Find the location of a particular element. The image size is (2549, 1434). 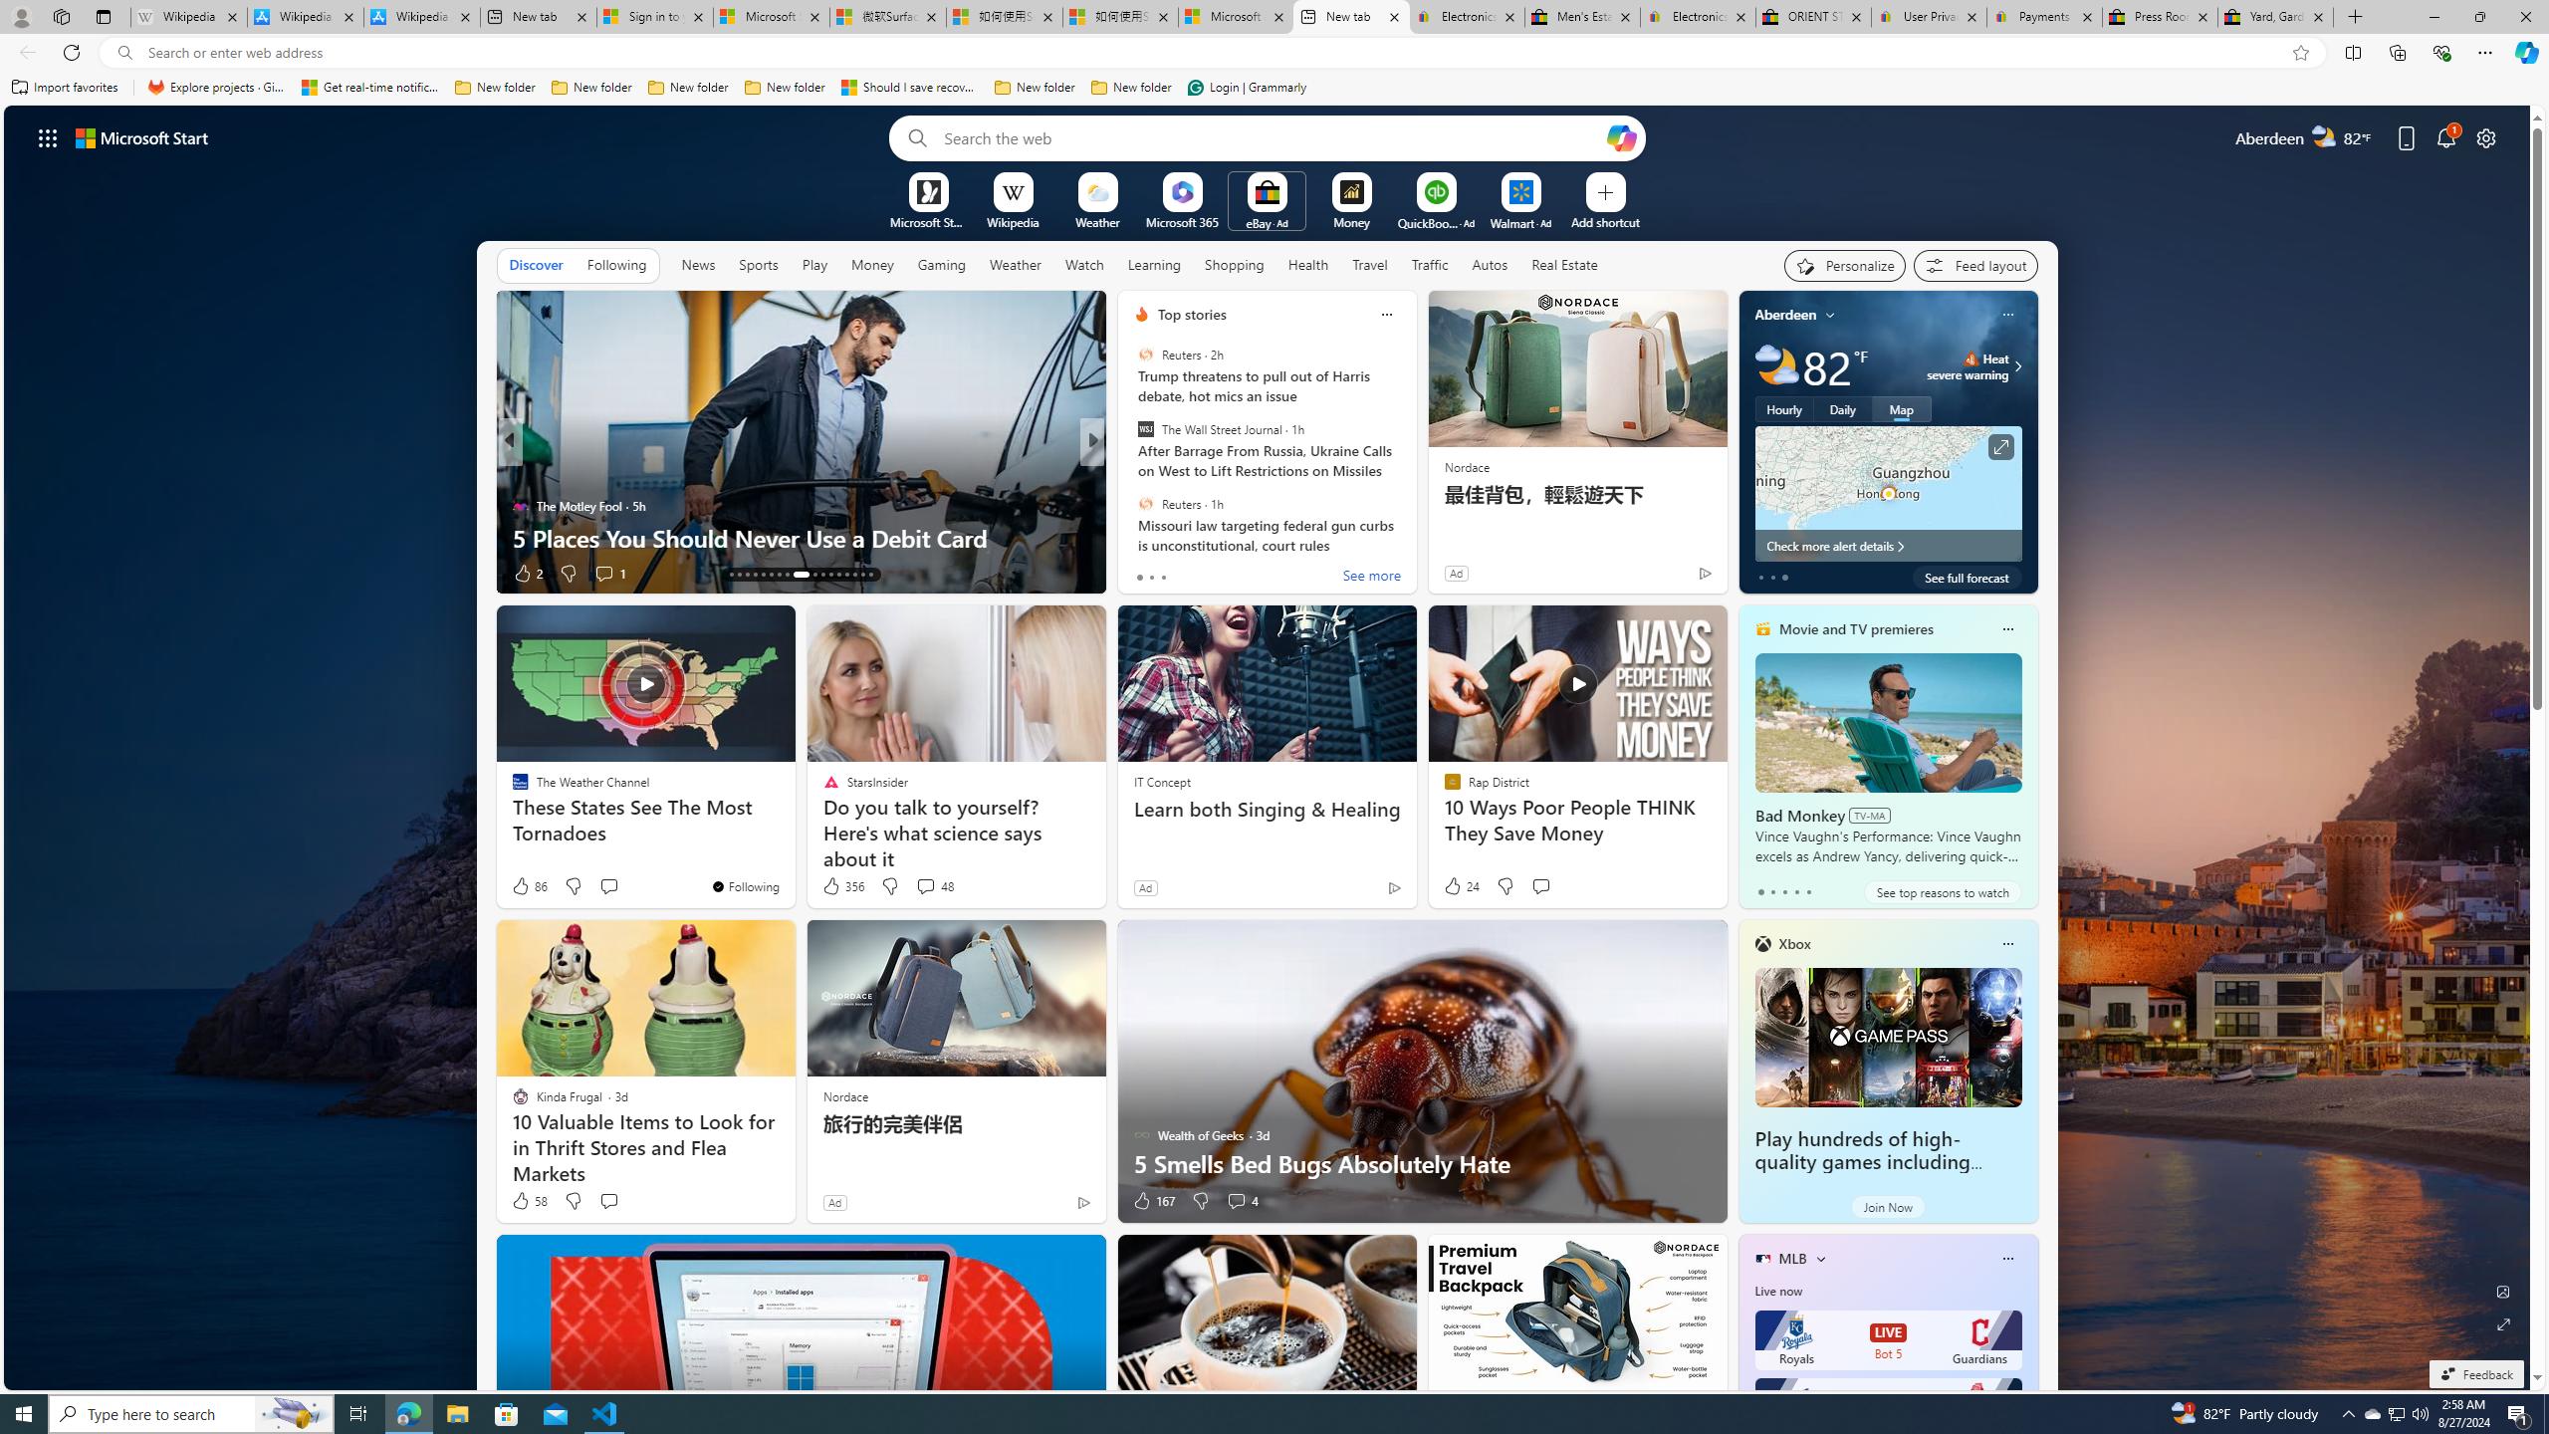

12 Like is located at coordinates (1143, 574).